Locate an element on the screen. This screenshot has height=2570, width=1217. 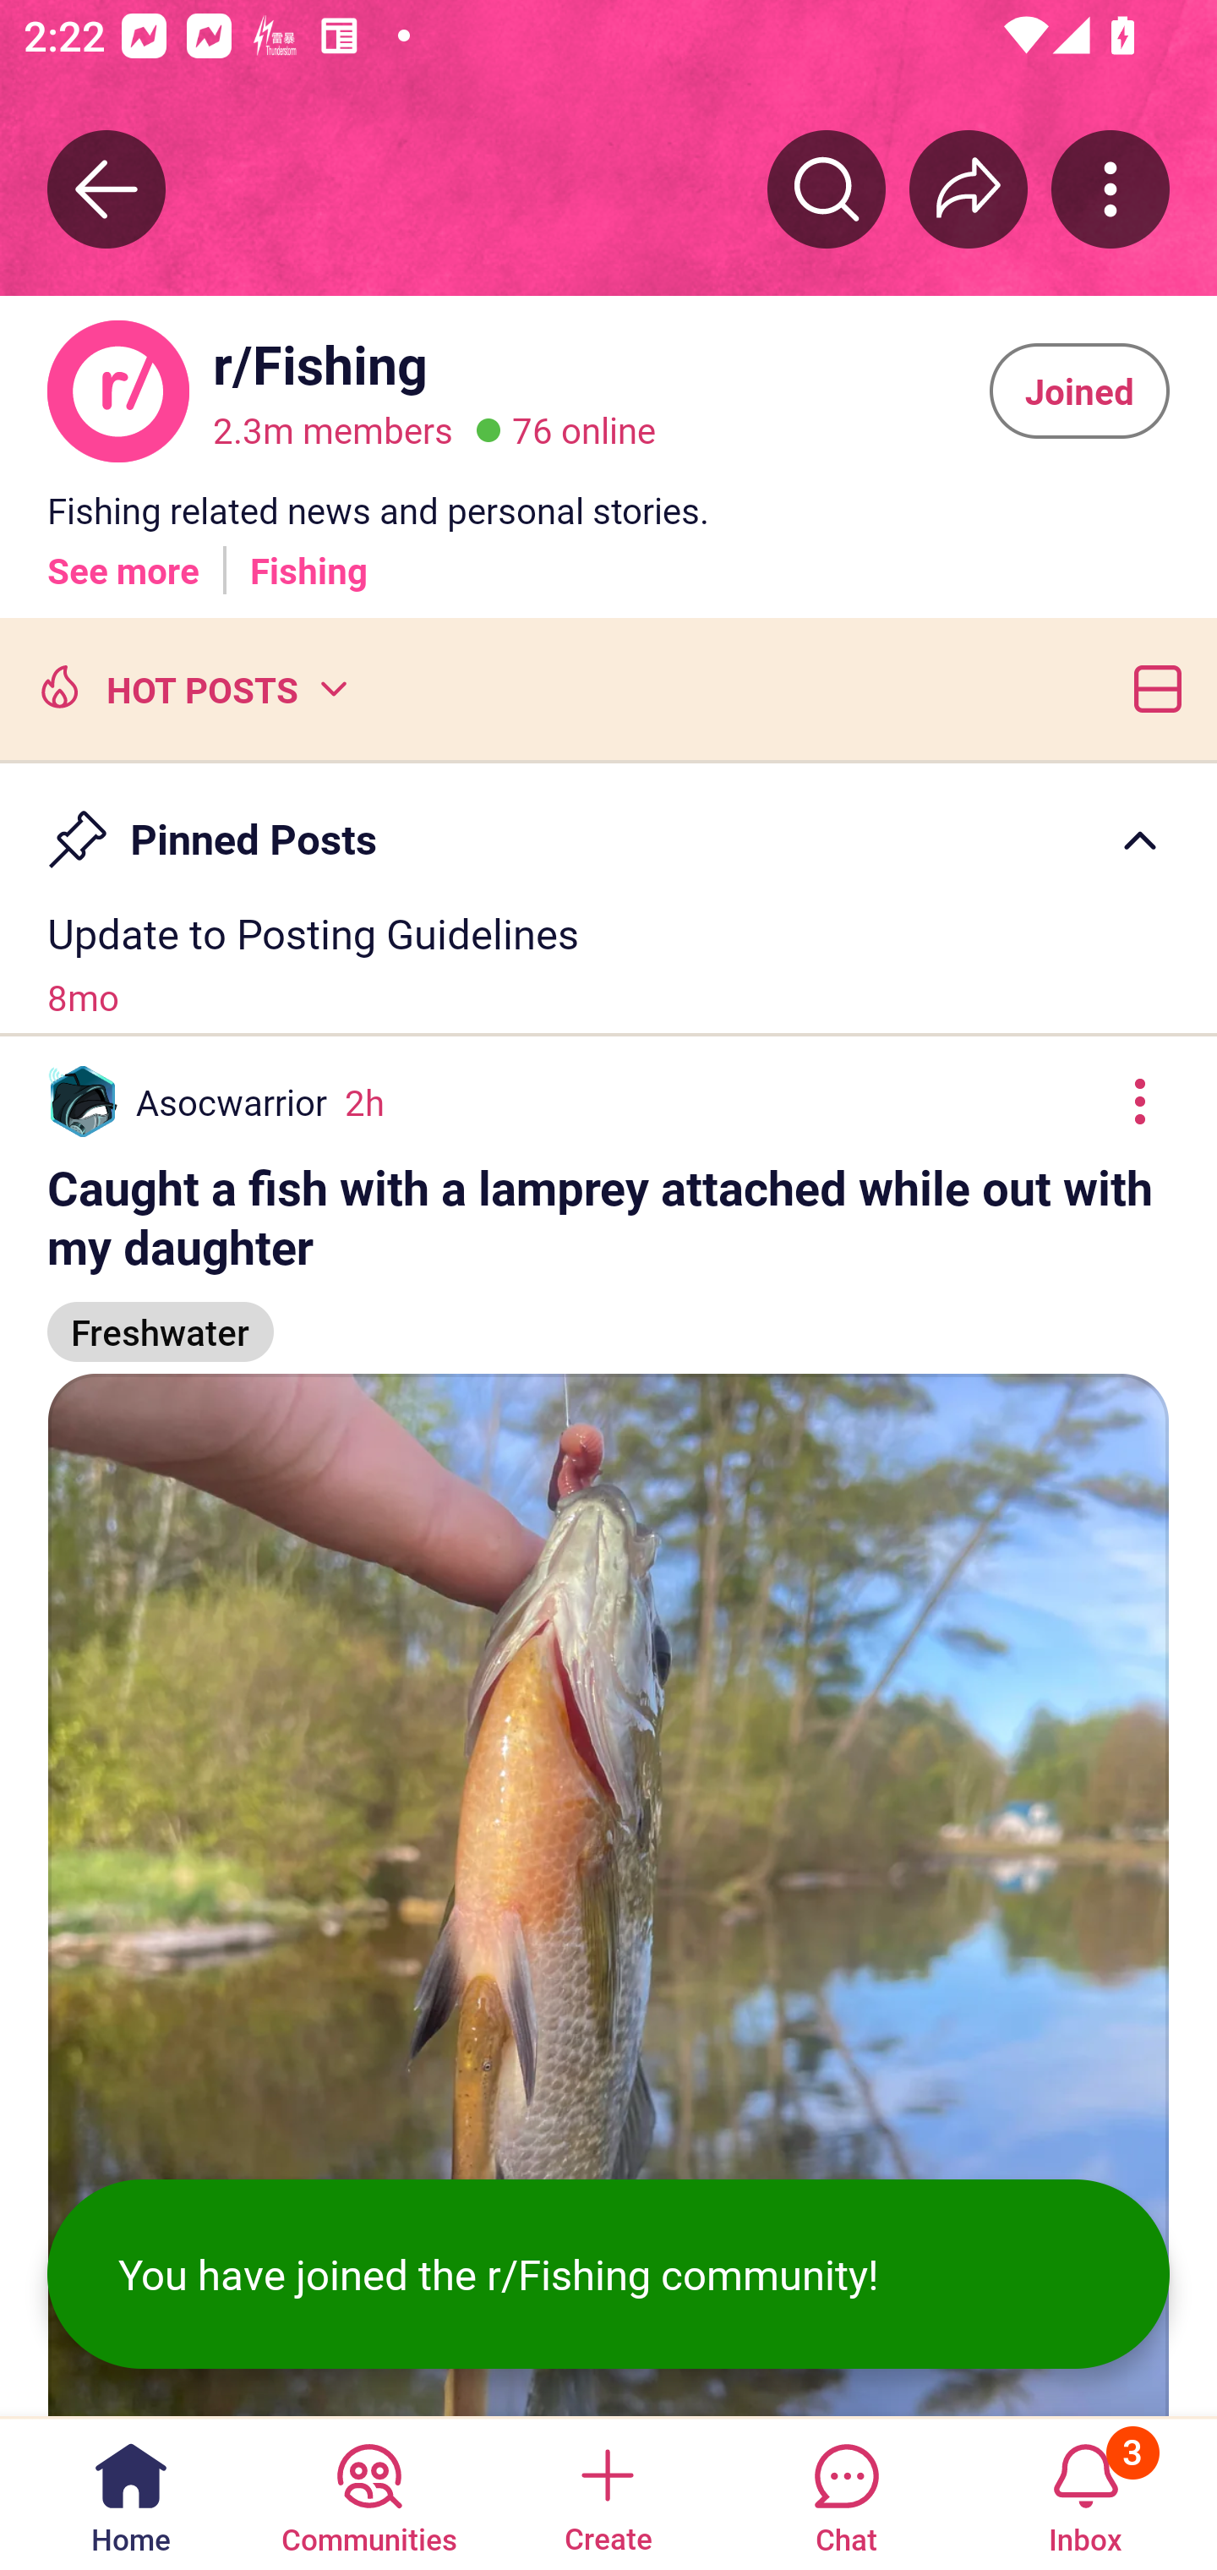
Update to Posting Guidelines 8mo is located at coordinates (608, 964).